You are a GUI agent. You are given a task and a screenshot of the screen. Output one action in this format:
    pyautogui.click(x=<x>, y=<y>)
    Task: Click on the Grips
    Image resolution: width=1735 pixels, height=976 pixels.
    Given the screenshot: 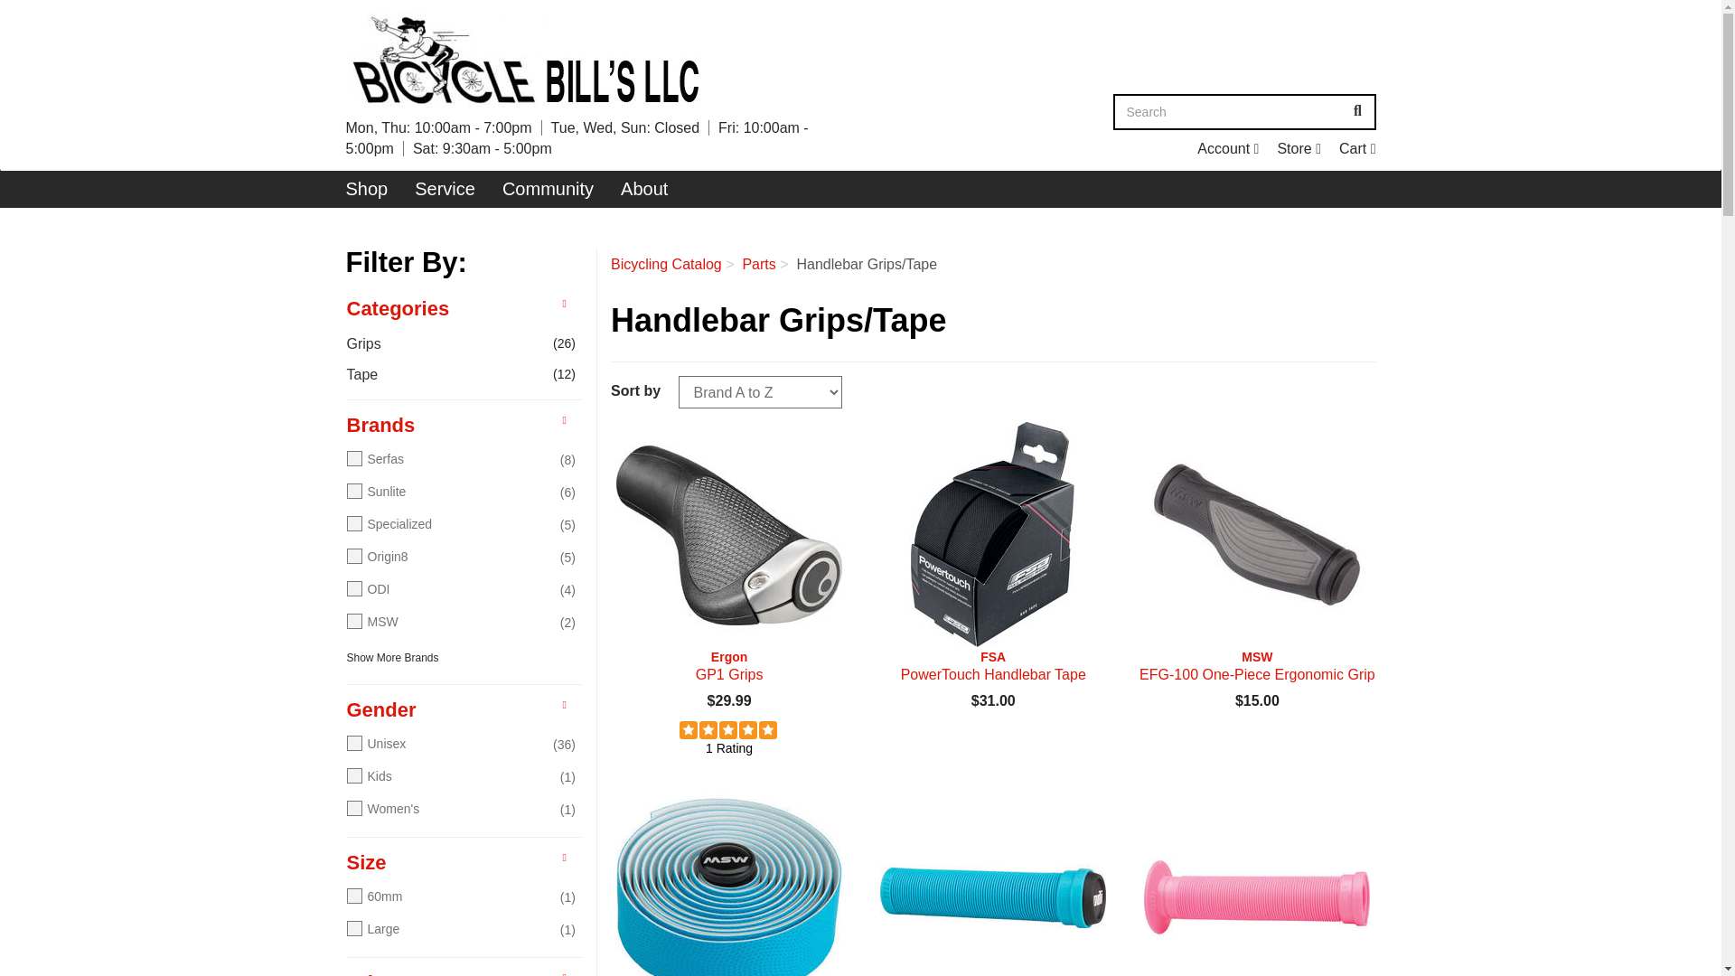 What is the action you would take?
    pyautogui.click(x=1357, y=111)
    